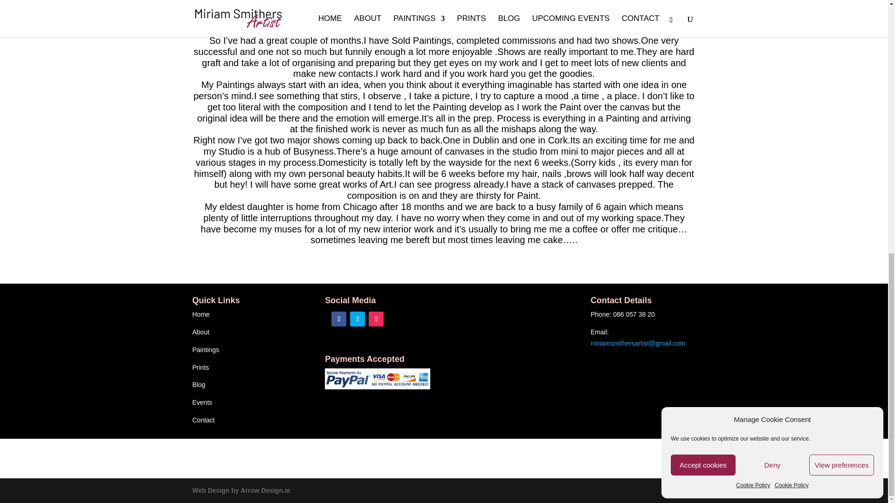 The image size is (895, 503). I want to click on Follow on Twitter, so click(357, 319).